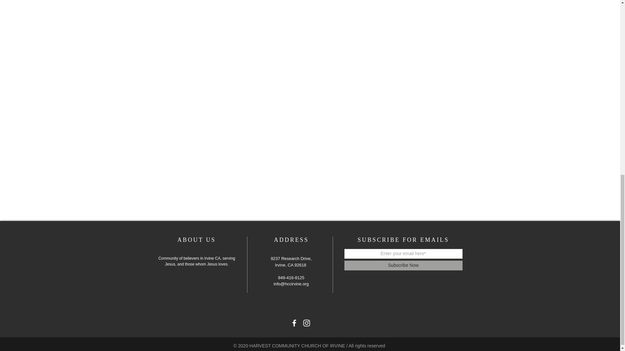  What do you see at coordinates (403, 265) in the screenshot?
I see `Subscribe Now` at bounding box center [403, 265].